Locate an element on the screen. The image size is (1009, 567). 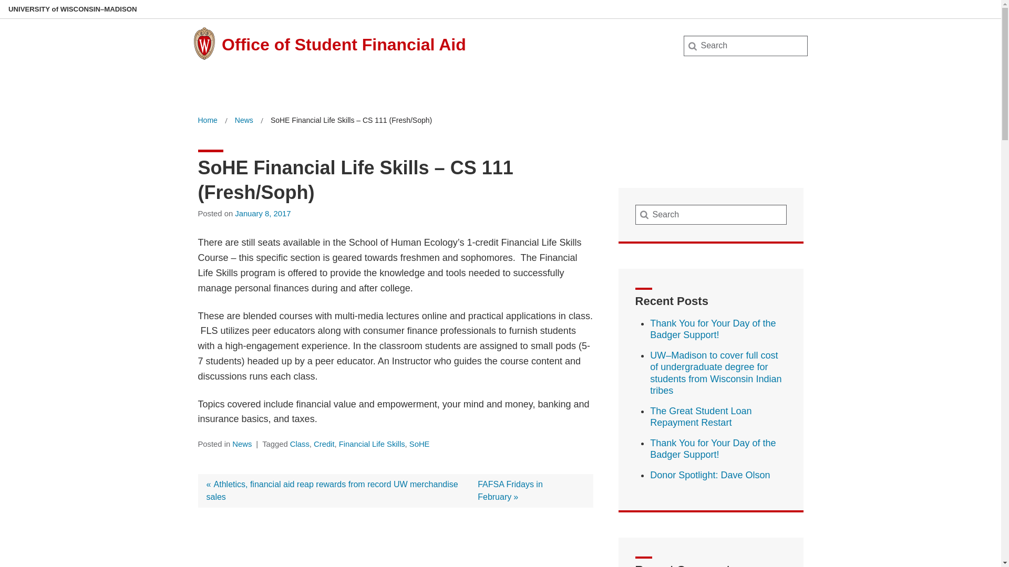
Donor Spotlight: Dave Olson is located at coordinates (372, 444).